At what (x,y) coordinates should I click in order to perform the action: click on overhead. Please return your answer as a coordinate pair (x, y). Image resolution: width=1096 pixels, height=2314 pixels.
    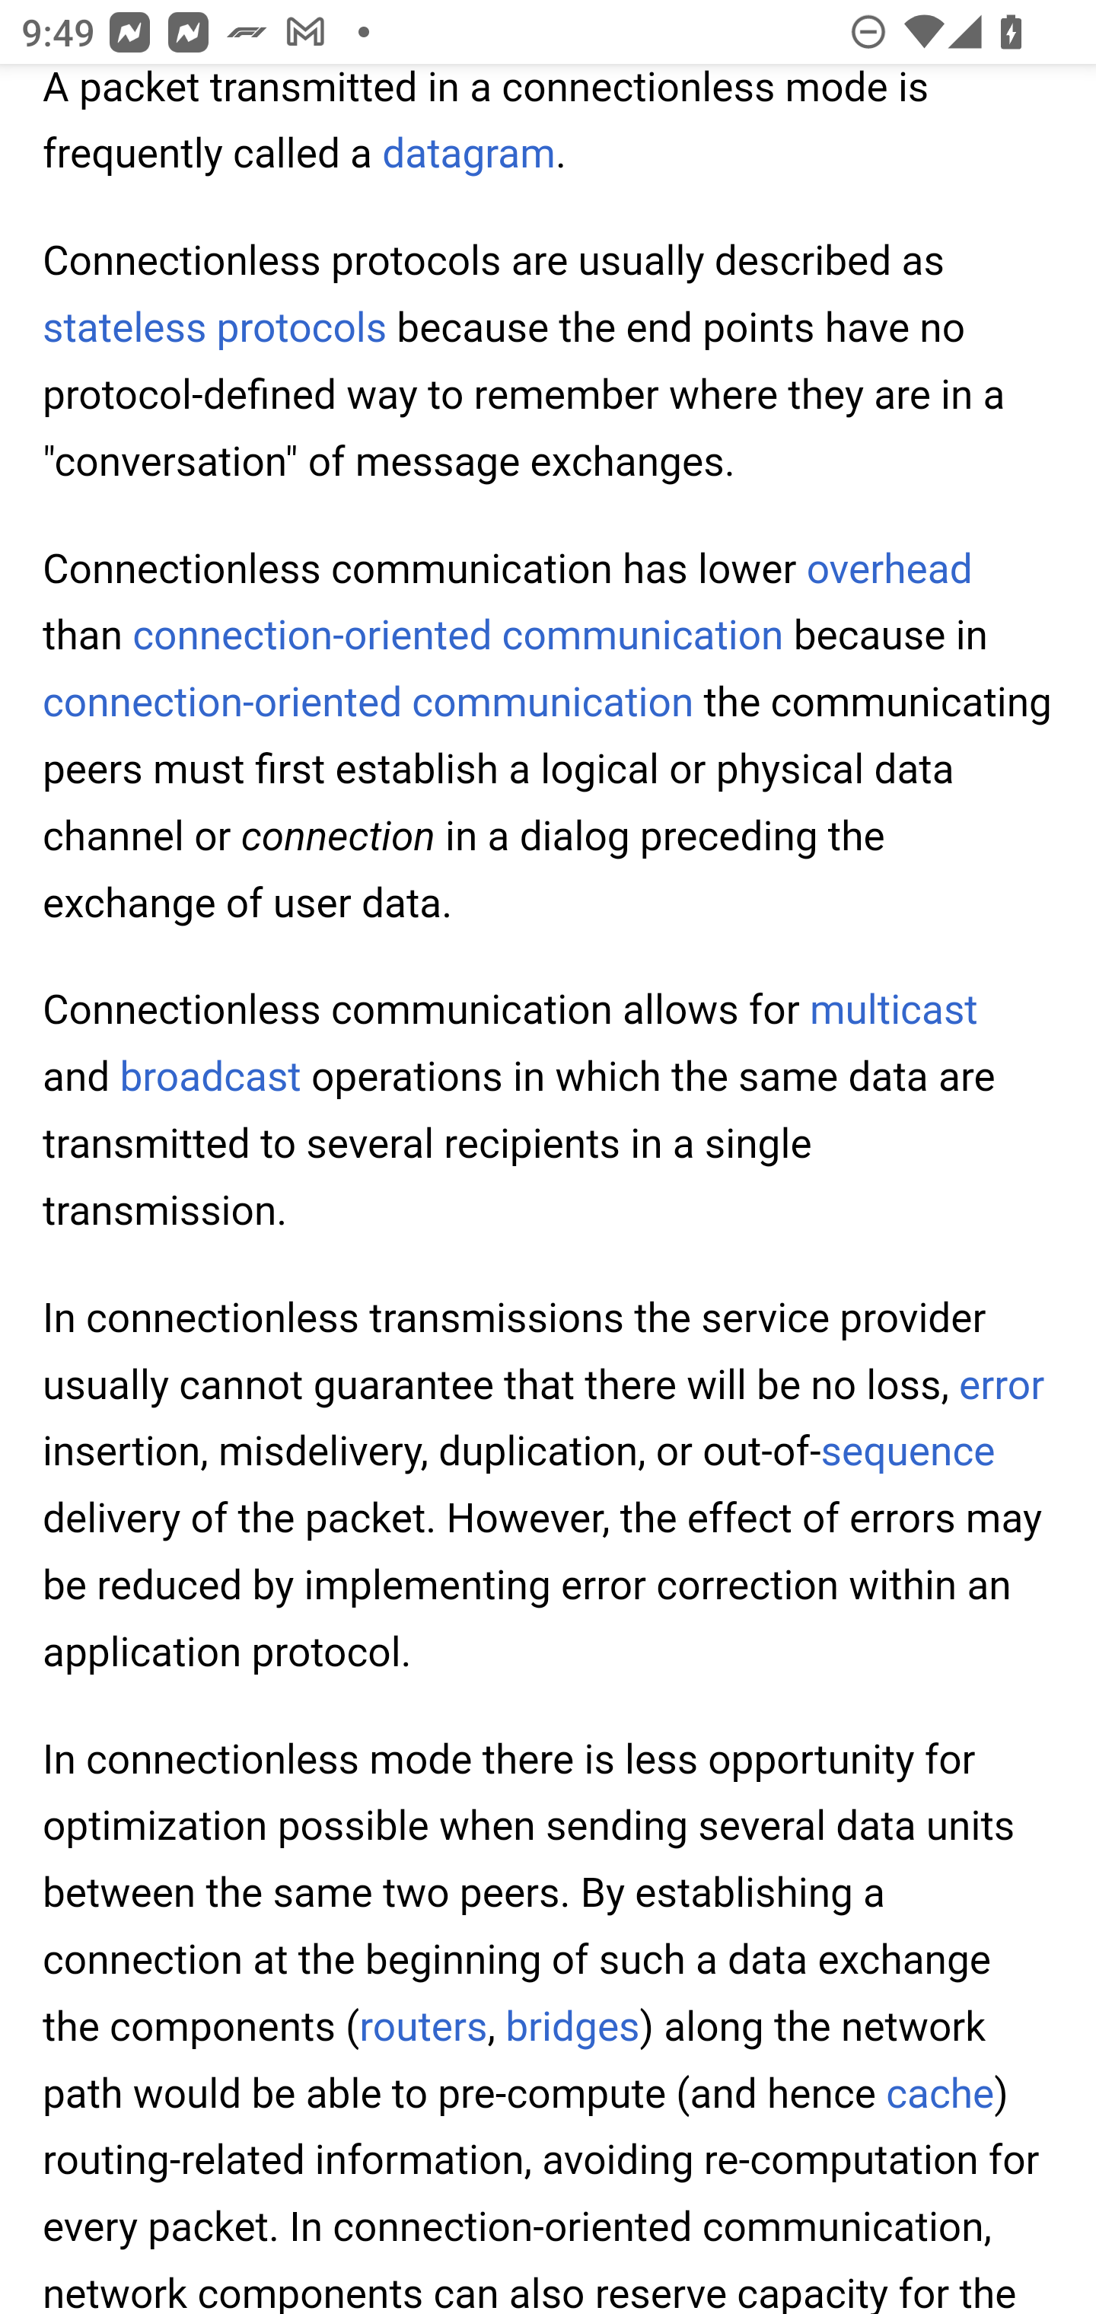
    Looking at the image, I should click on (889, 569).